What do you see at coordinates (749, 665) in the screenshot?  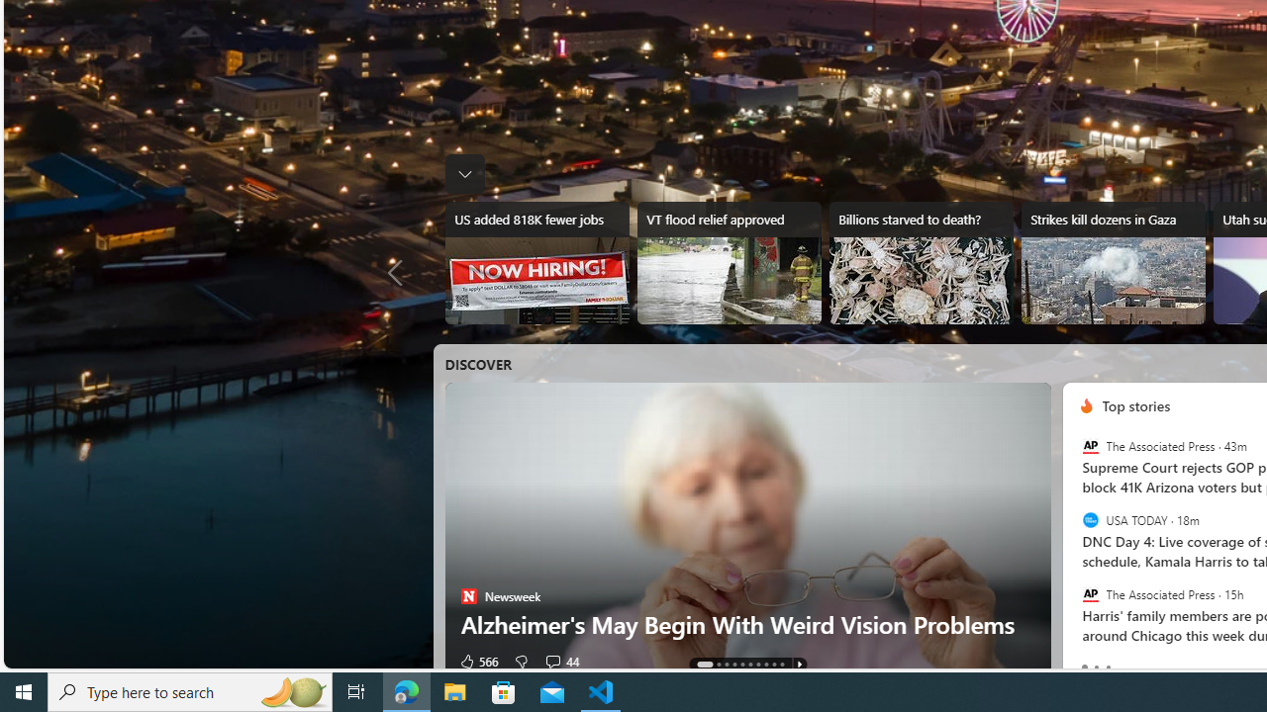 I see `AutomationID: tab-5` at bounding box center [749, 665].